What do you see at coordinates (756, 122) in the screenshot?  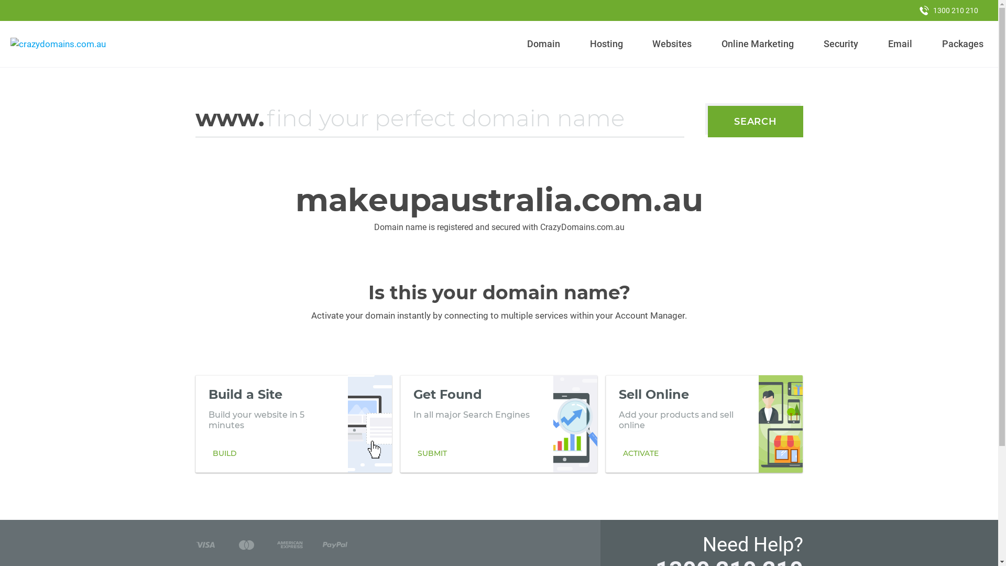 I see `SEARCH` at bounding box center [756, 122].